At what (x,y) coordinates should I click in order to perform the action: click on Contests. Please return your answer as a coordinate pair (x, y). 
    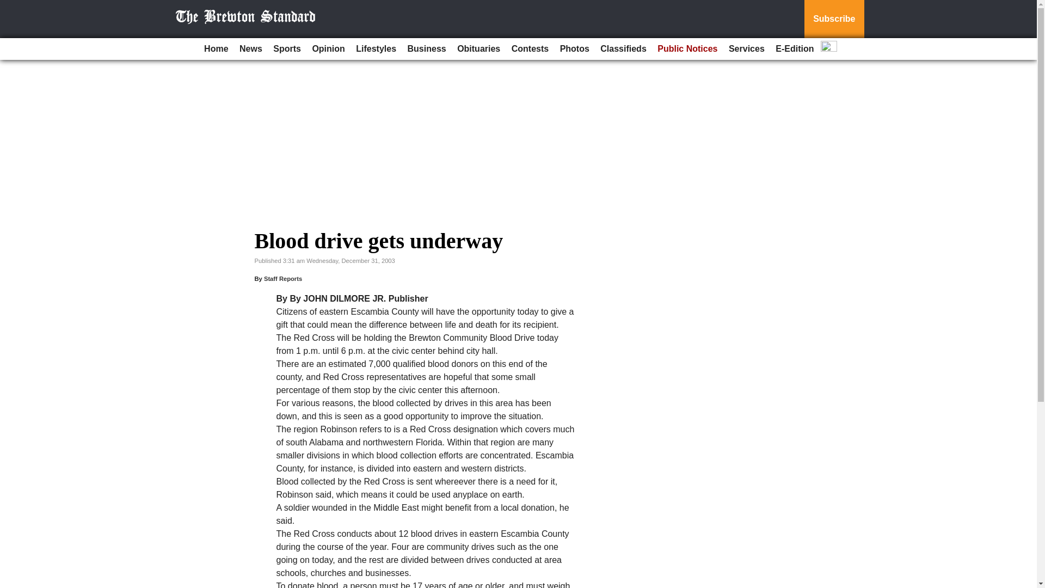
    Looking at the image, I should click on (530, 49).